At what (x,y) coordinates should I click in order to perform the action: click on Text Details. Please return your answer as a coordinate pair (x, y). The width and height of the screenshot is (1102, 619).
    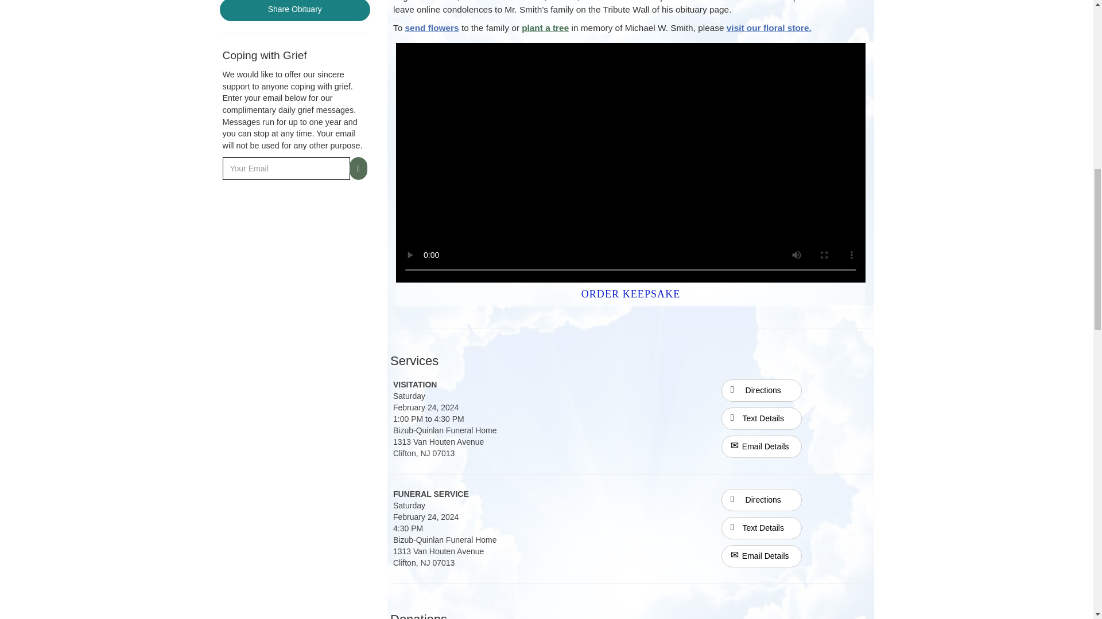
    Looking at the image, I should click on (762, 418).